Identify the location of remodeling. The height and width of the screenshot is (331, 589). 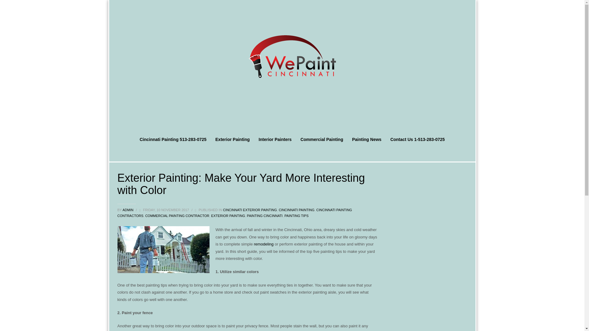
(264, 244).